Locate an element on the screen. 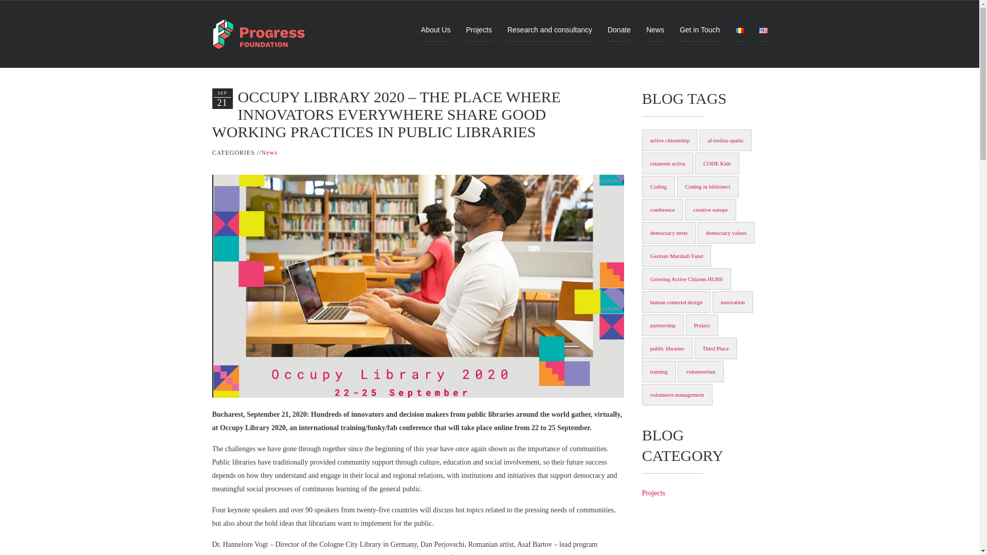  cetatenie activa Tag is located at coordinates (668, 163).